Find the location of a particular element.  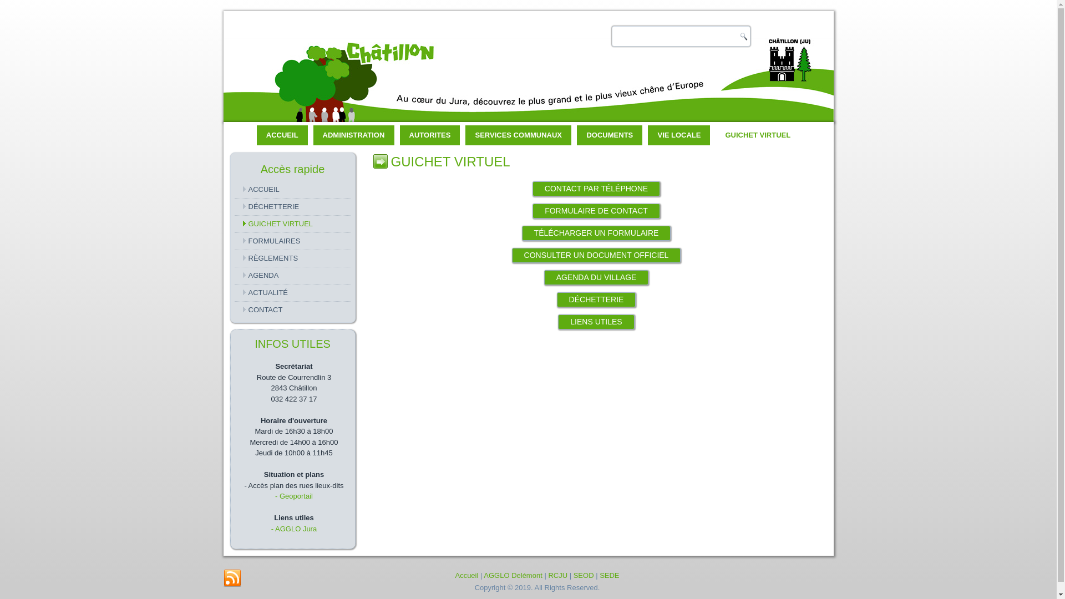

FORMULAIRES is located at coordinates (292, 241).